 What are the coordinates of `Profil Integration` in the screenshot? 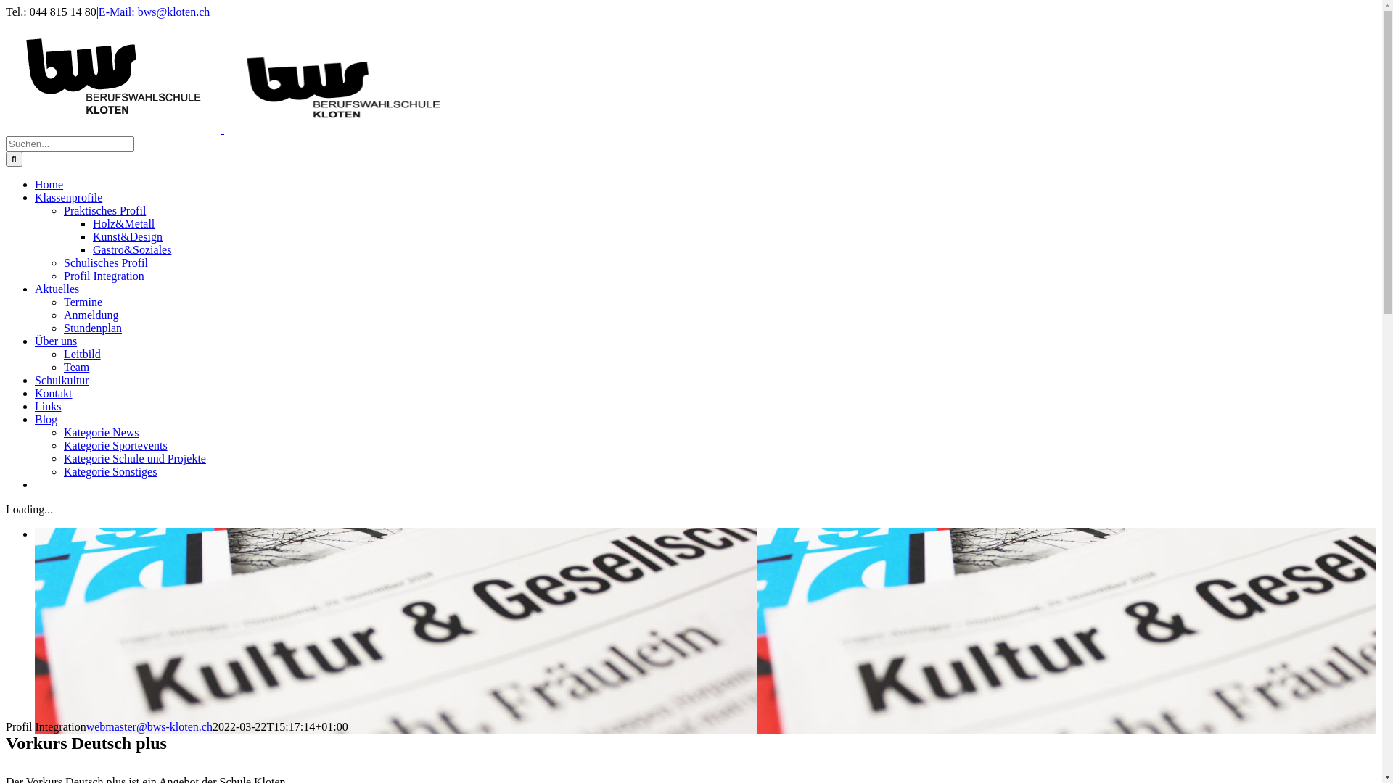 It's located at (104, 275).